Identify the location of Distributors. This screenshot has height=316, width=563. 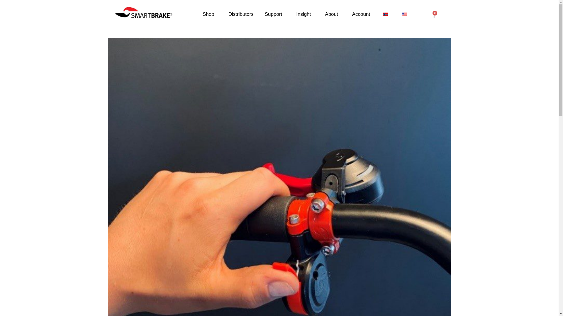
(241, 14).